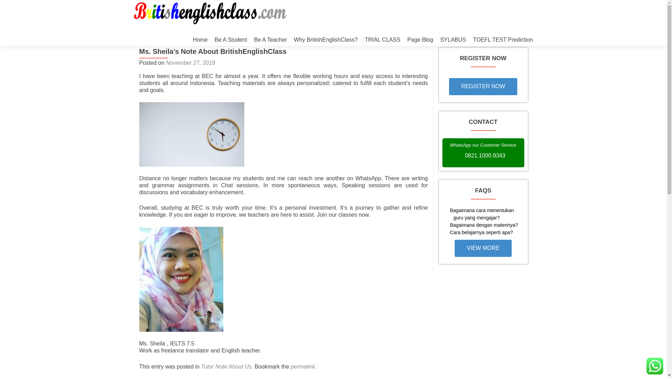 This screenshot has width=672, height=378. Describe the element at coordinates (503, 40) in the screenshot. I see `TOEFL TEST Prediction` at that location.